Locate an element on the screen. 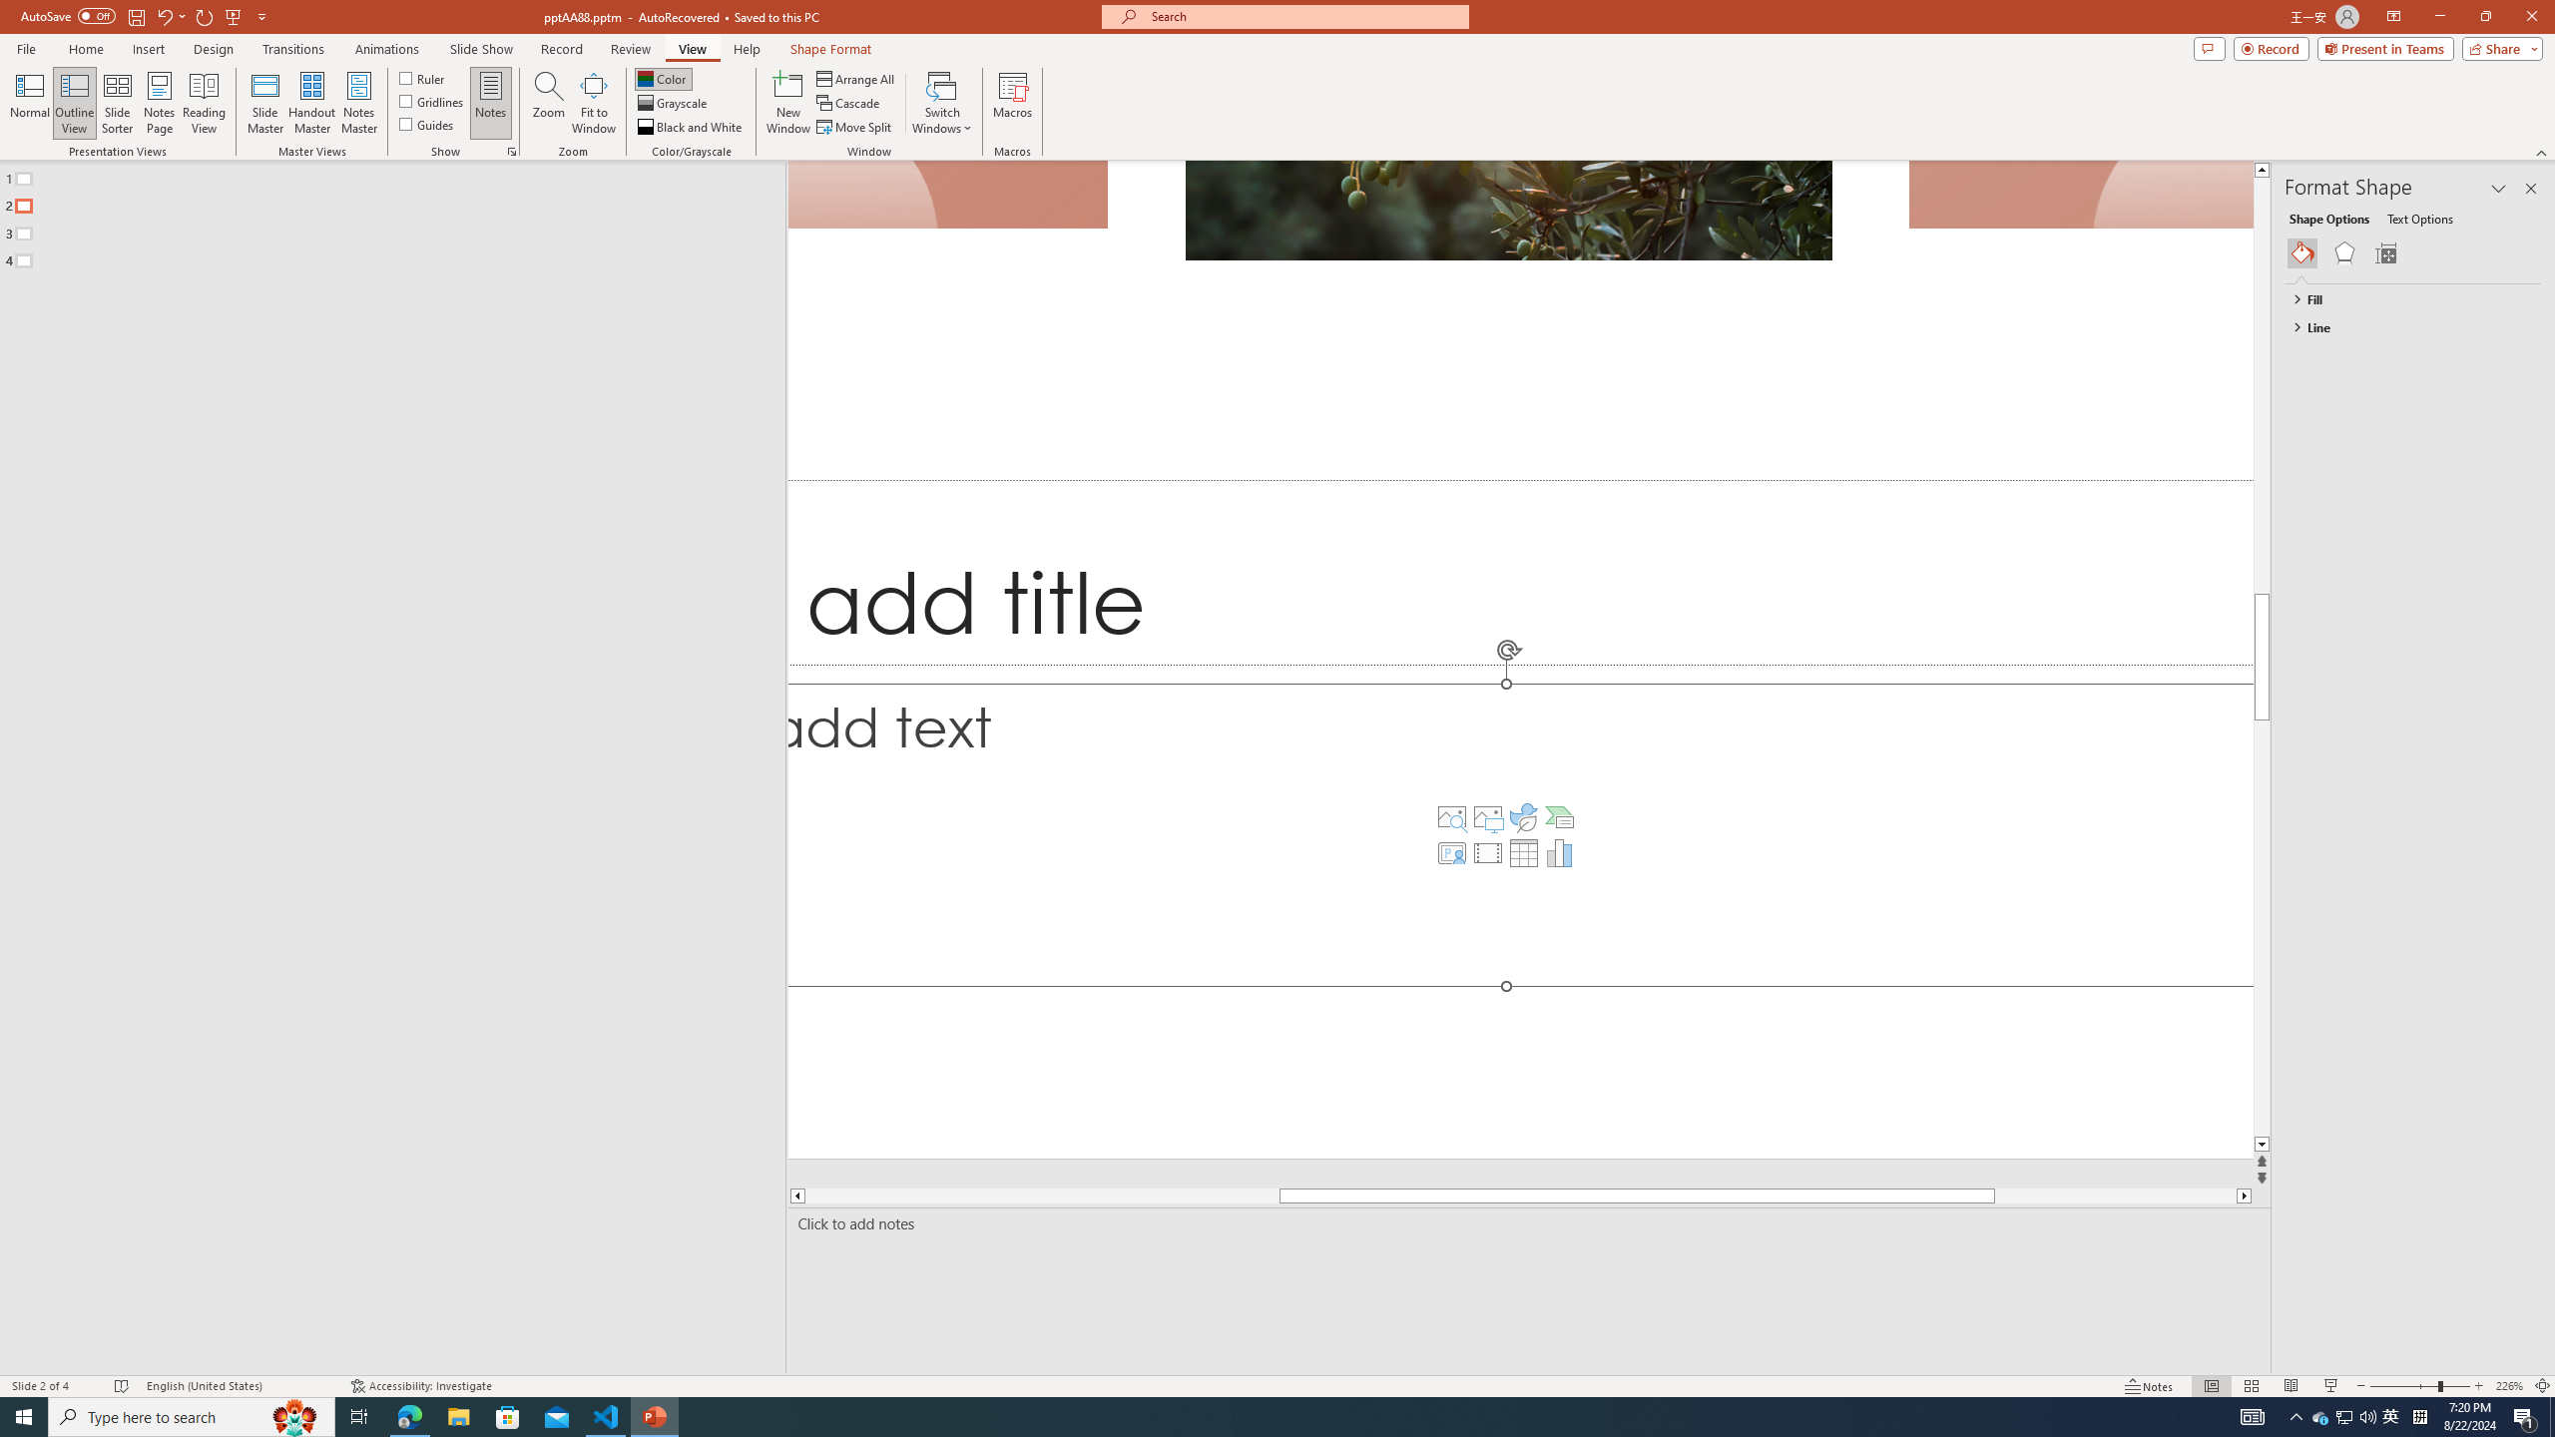 The height and width of the screenshot is (1437, 2555). Notes is located at coordinates (491, 103).